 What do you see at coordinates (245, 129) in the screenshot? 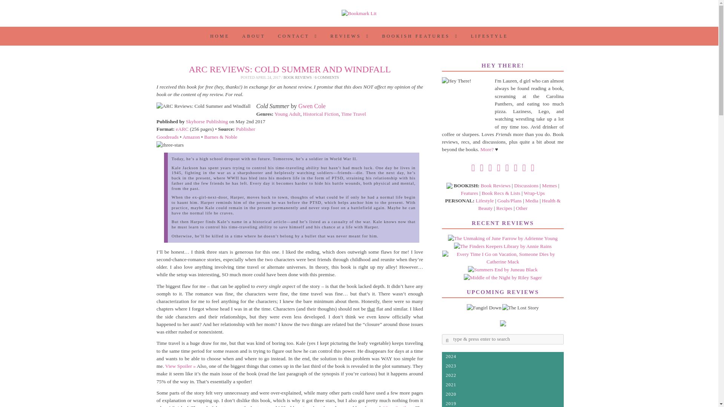
I see `Publisher` at bounding box center [245, 129].